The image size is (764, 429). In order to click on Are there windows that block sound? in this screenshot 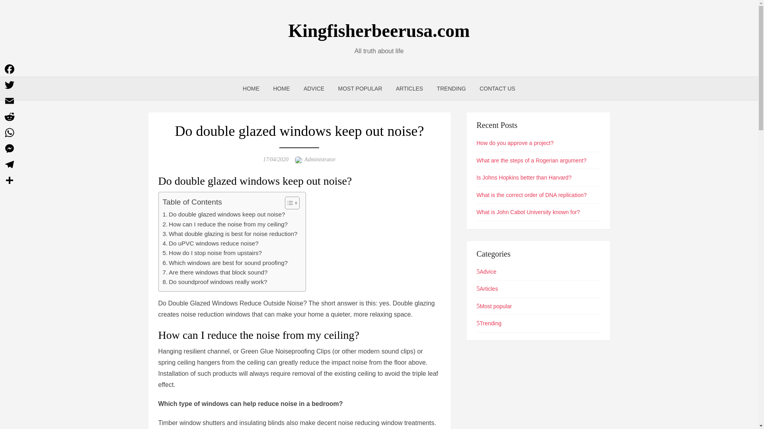, I will do `click(215, 272)`.